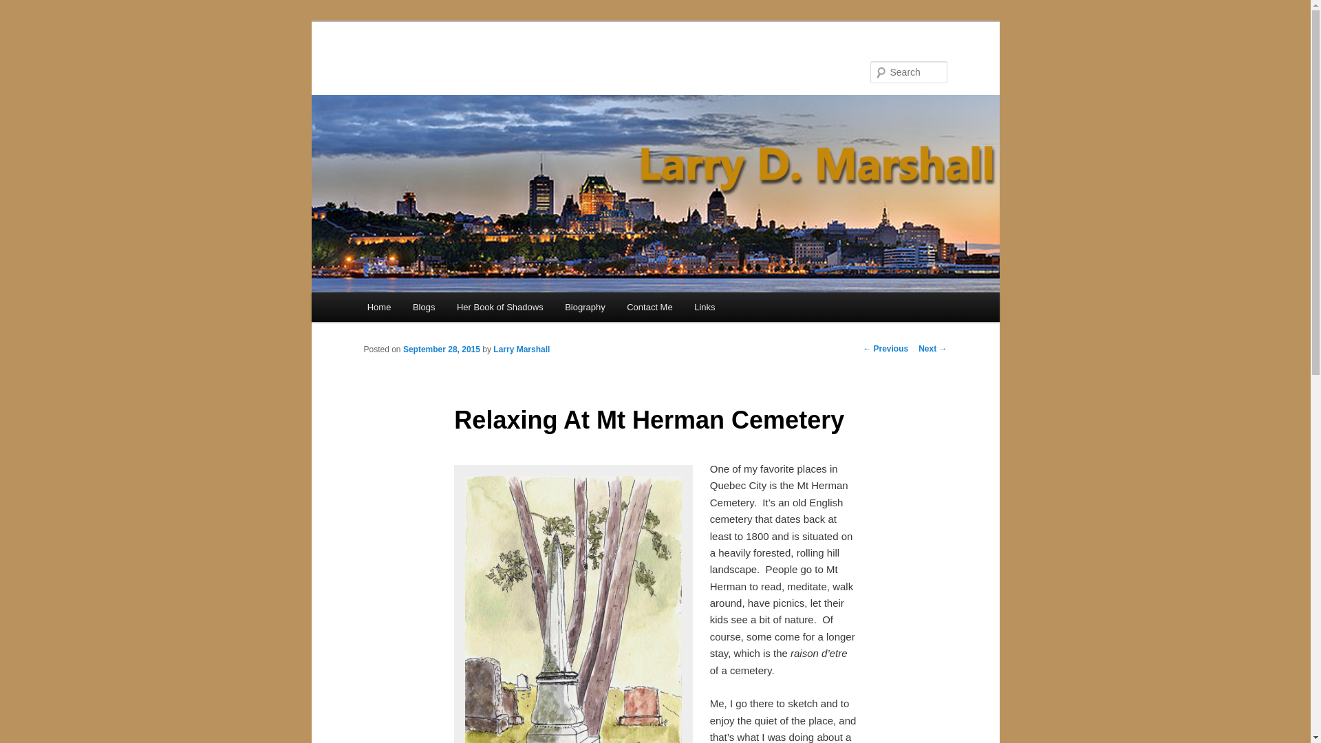  I want to click on Blogs, so click(424, 307).